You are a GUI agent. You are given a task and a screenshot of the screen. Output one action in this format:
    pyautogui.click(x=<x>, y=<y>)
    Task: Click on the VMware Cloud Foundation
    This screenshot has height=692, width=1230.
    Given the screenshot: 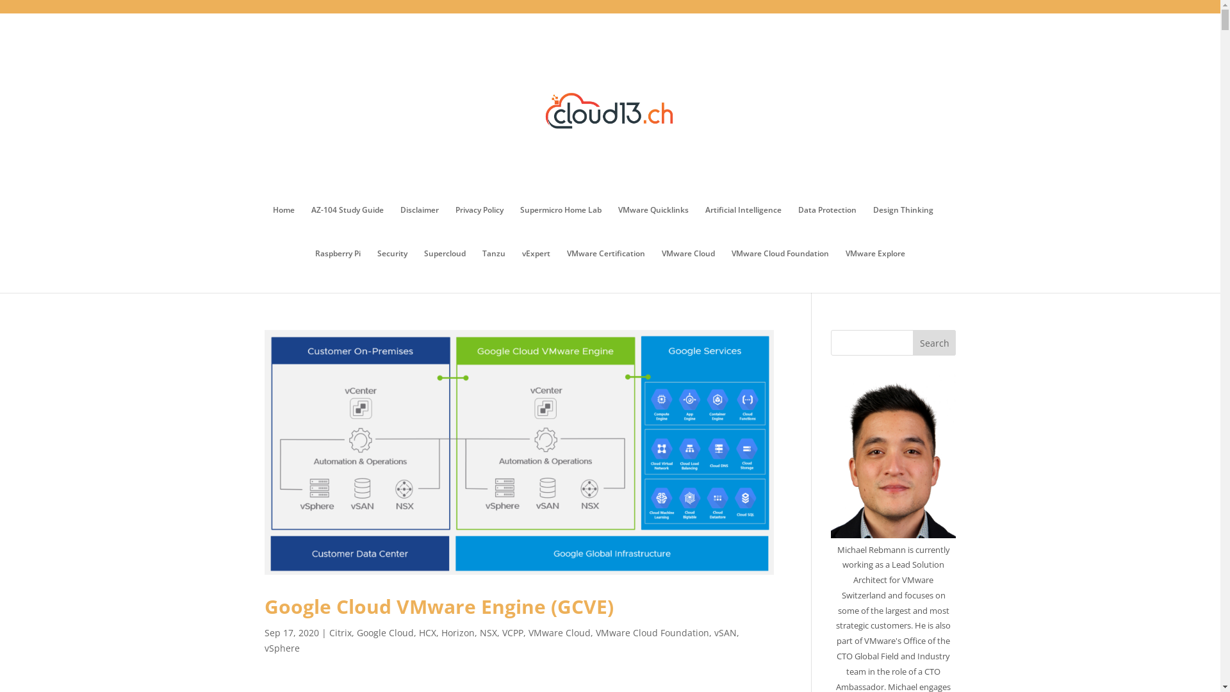 What is the action you would take?
    pyautogui.click(x=652, y=633)
    